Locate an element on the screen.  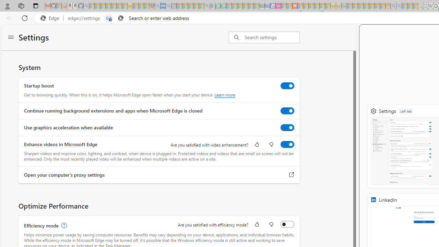
Enhance videos in Microsoft Edge is located at coordinates (287, 144).